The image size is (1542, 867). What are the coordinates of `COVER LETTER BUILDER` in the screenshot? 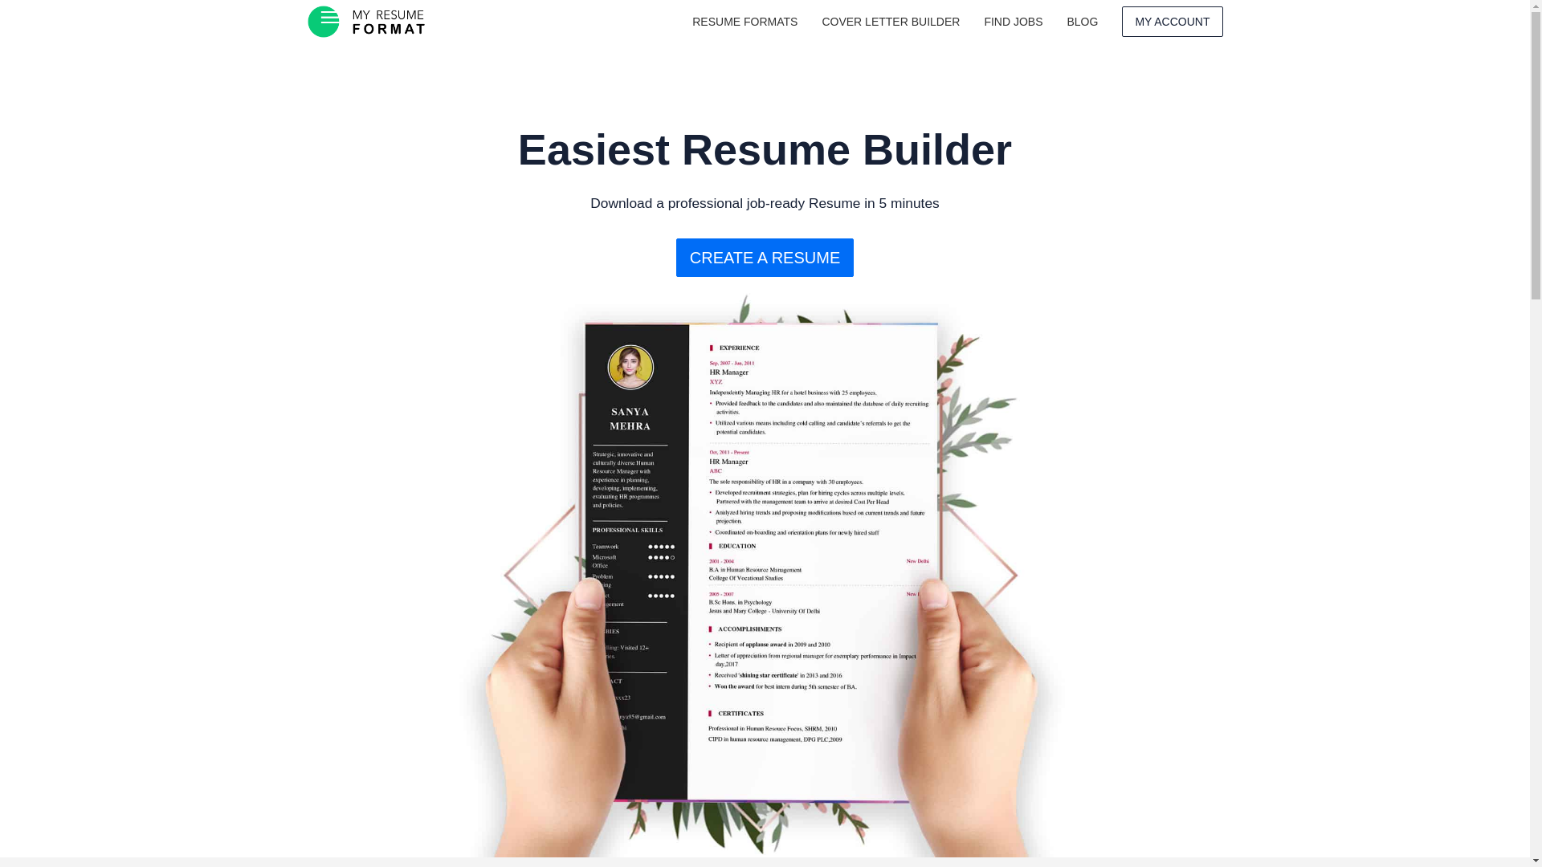 It's located at (890, 21).